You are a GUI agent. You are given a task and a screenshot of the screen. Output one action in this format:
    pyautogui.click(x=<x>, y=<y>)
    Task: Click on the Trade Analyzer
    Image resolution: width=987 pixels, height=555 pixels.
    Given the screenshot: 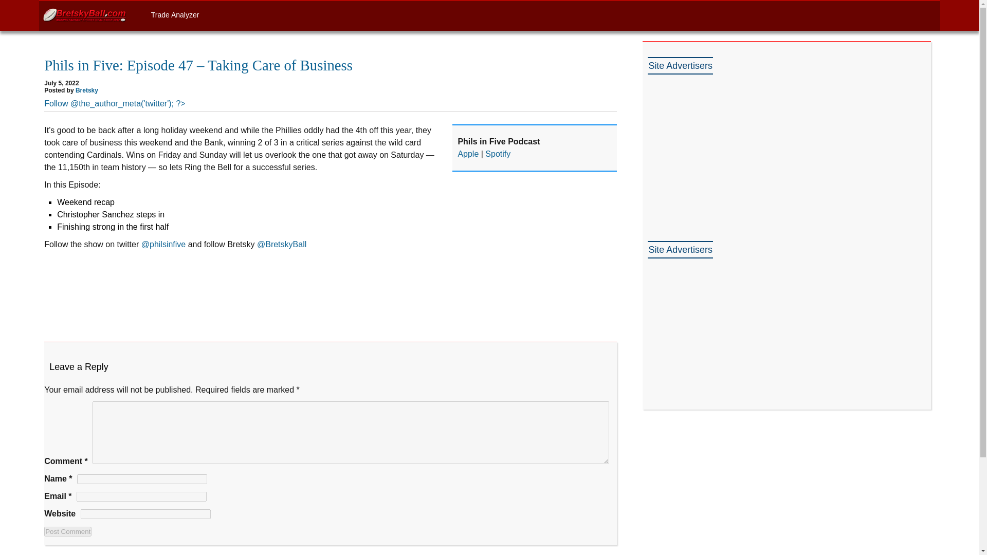 What is the action you would take?
    pyautogui.click(x=175, y=14)
    